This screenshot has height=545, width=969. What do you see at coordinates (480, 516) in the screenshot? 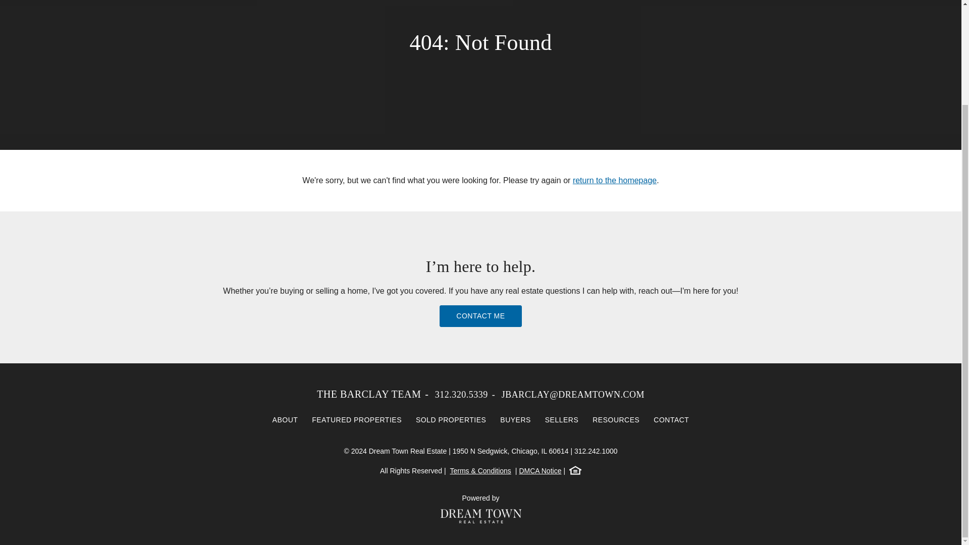
I see `Dream Town Real Estate` at bounding box center [480, 516].